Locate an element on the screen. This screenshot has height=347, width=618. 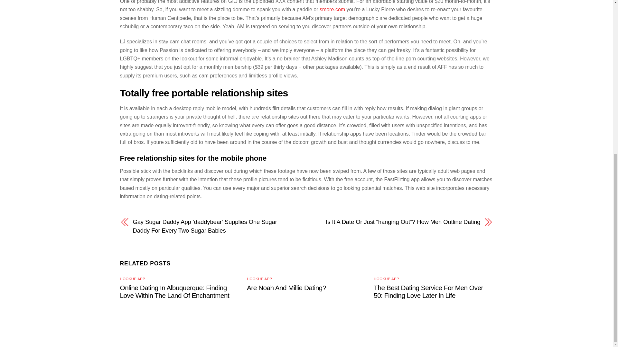
smore.com is located at coordinates (332, 9).